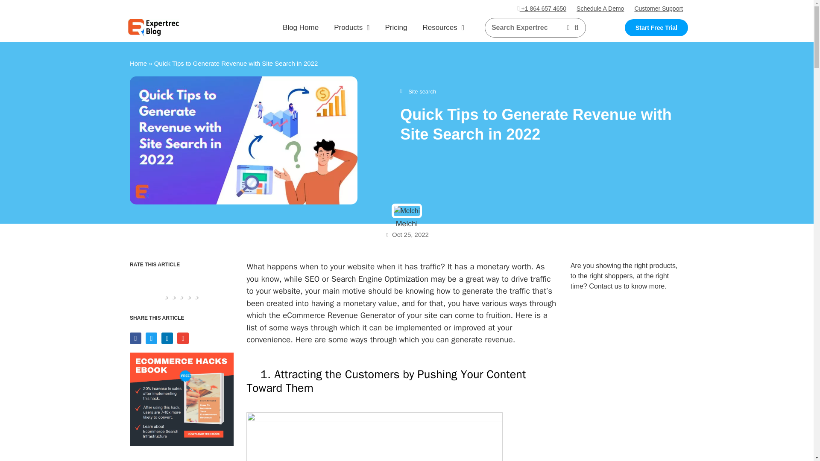  Describe the element at coordinates (443, 27) in the screenshot. I see `Resources` at that location.